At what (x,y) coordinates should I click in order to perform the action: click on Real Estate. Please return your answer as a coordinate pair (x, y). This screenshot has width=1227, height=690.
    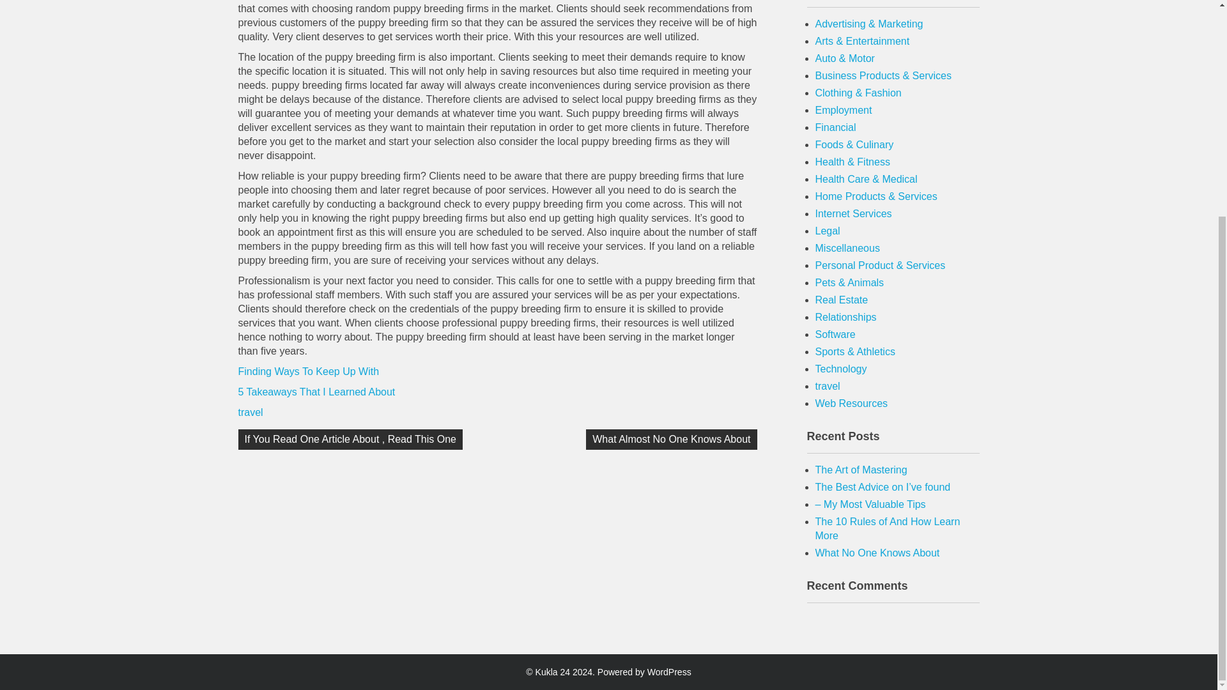
    Looking at the image, I should click on (842, 300).